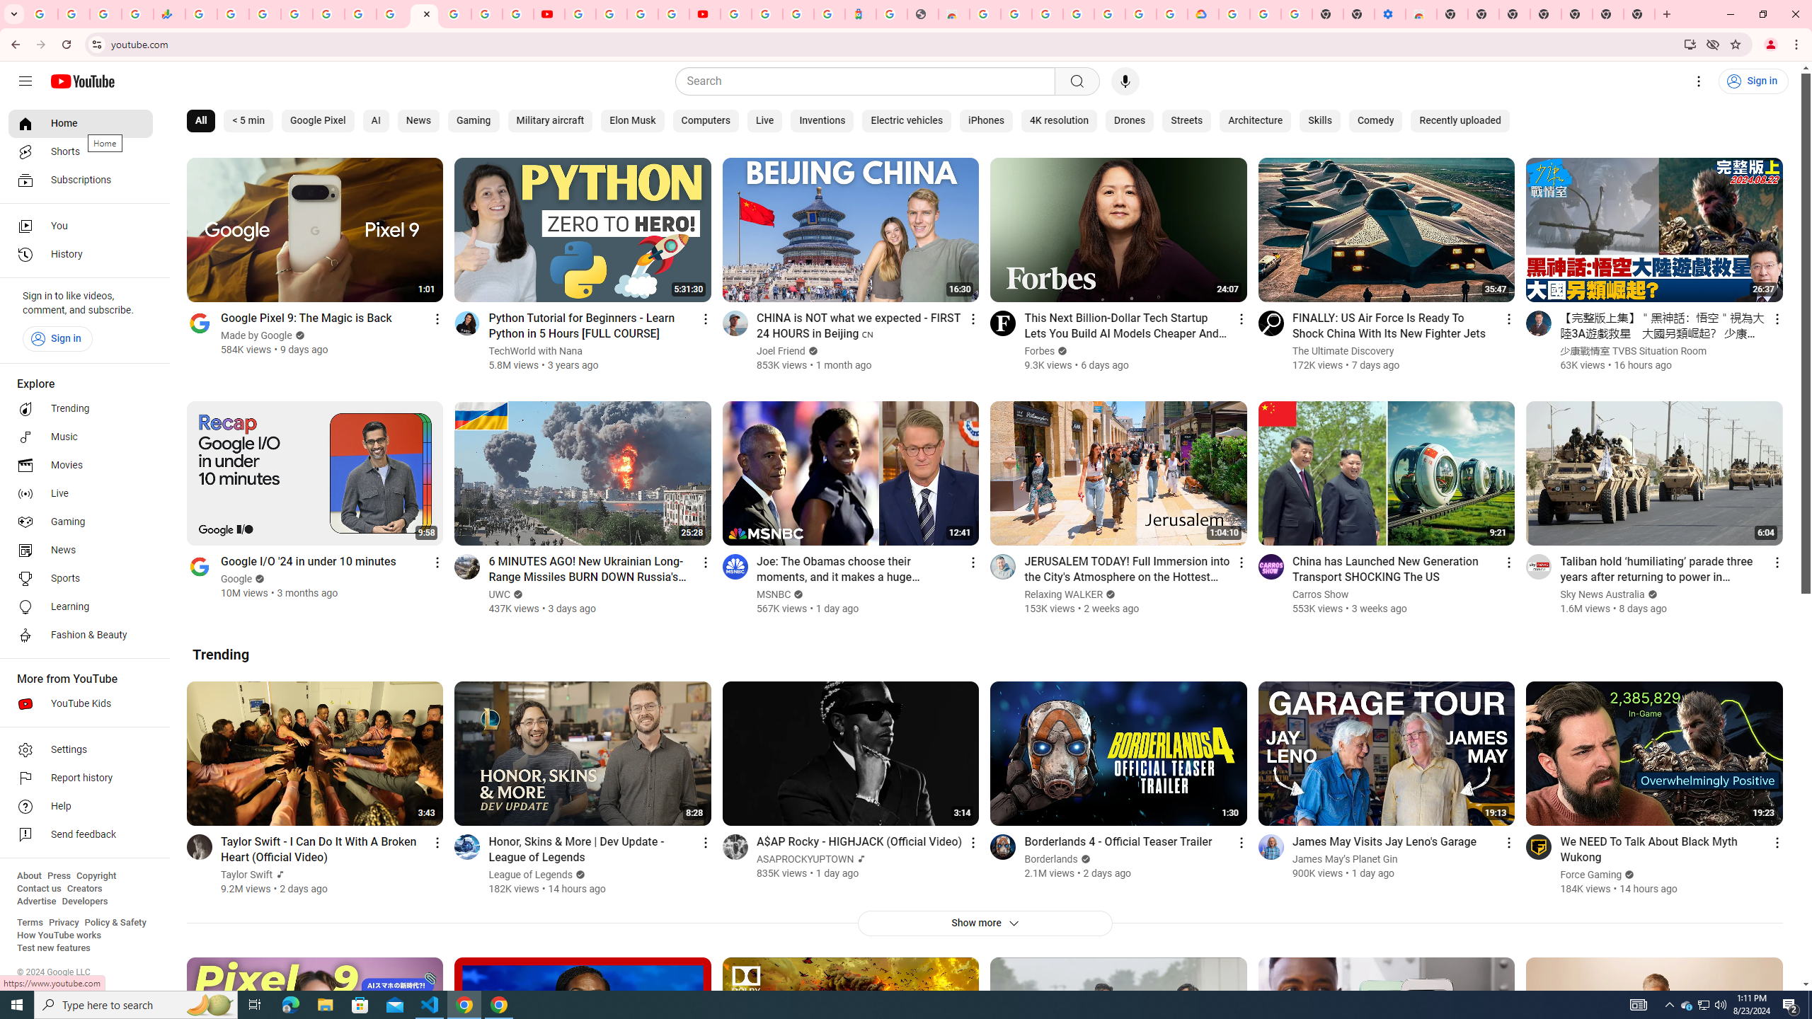  I want to click on YouTube, so click(423, 14).